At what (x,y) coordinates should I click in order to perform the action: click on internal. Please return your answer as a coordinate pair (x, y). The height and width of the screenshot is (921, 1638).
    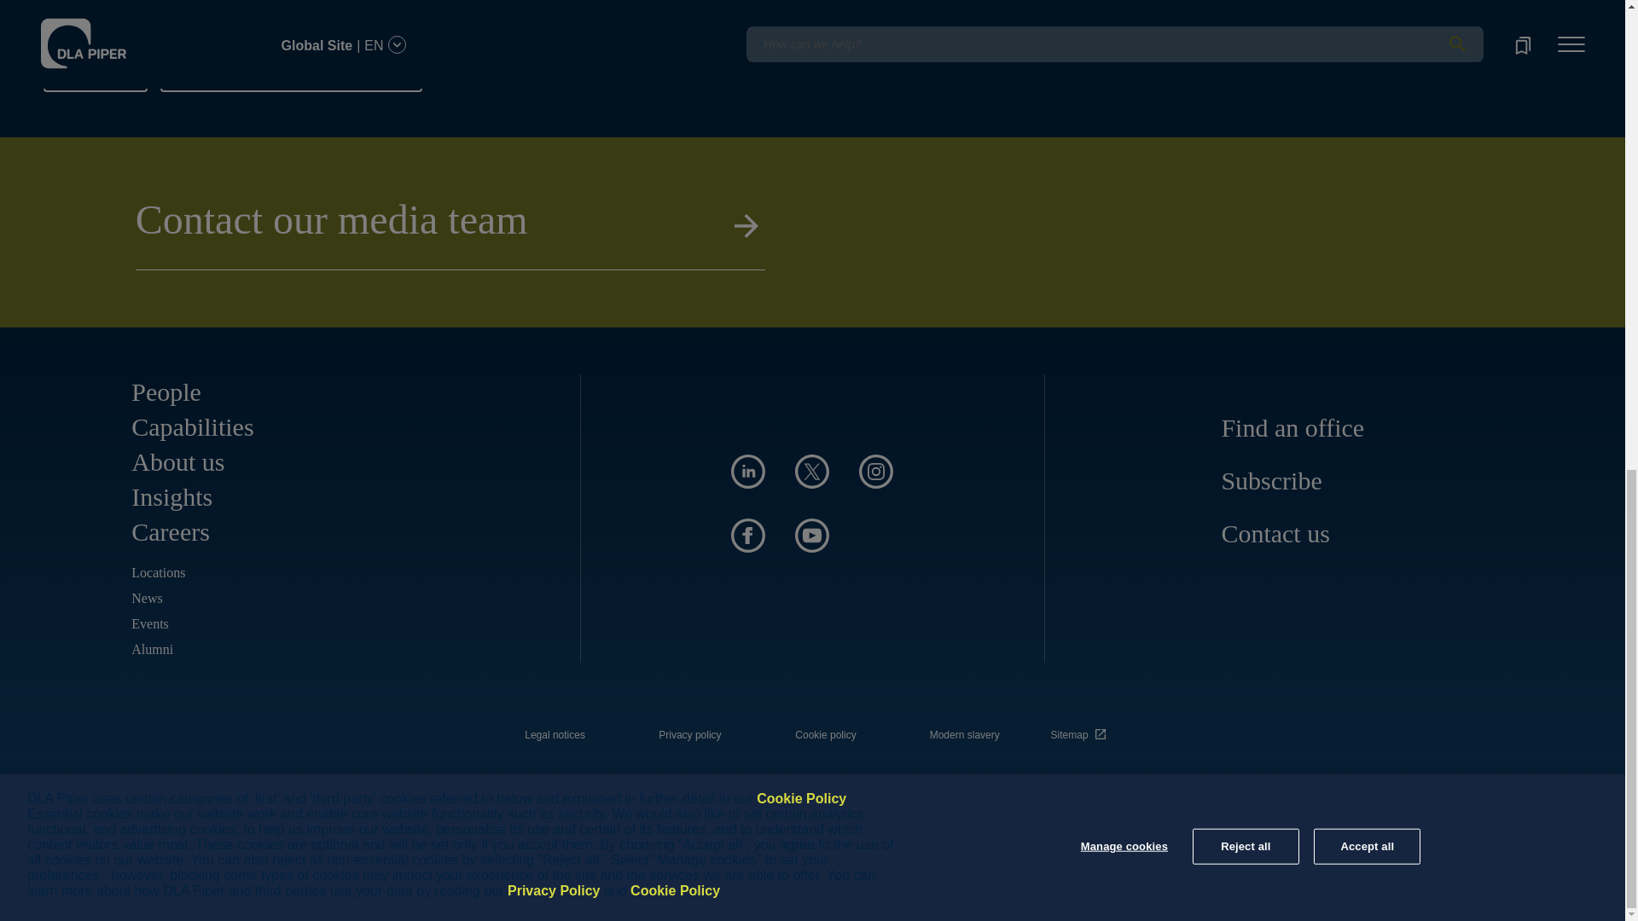
    Looking at the image, I should click on (826, 735).